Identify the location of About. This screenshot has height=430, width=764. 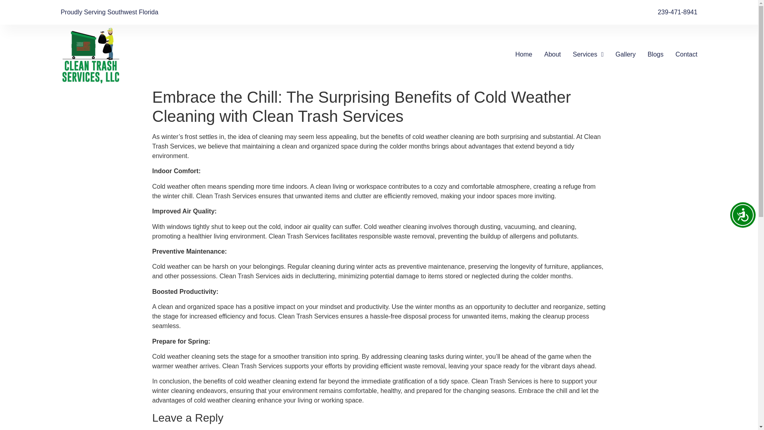
(552, 55).